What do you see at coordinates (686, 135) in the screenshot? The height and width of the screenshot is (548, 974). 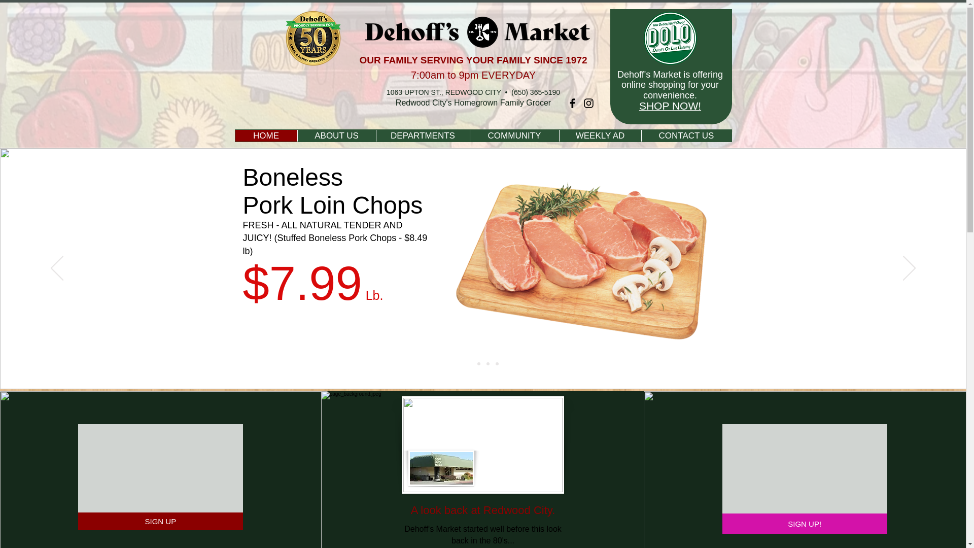 I see `CONTACT US` at bounding box center [686, 135].